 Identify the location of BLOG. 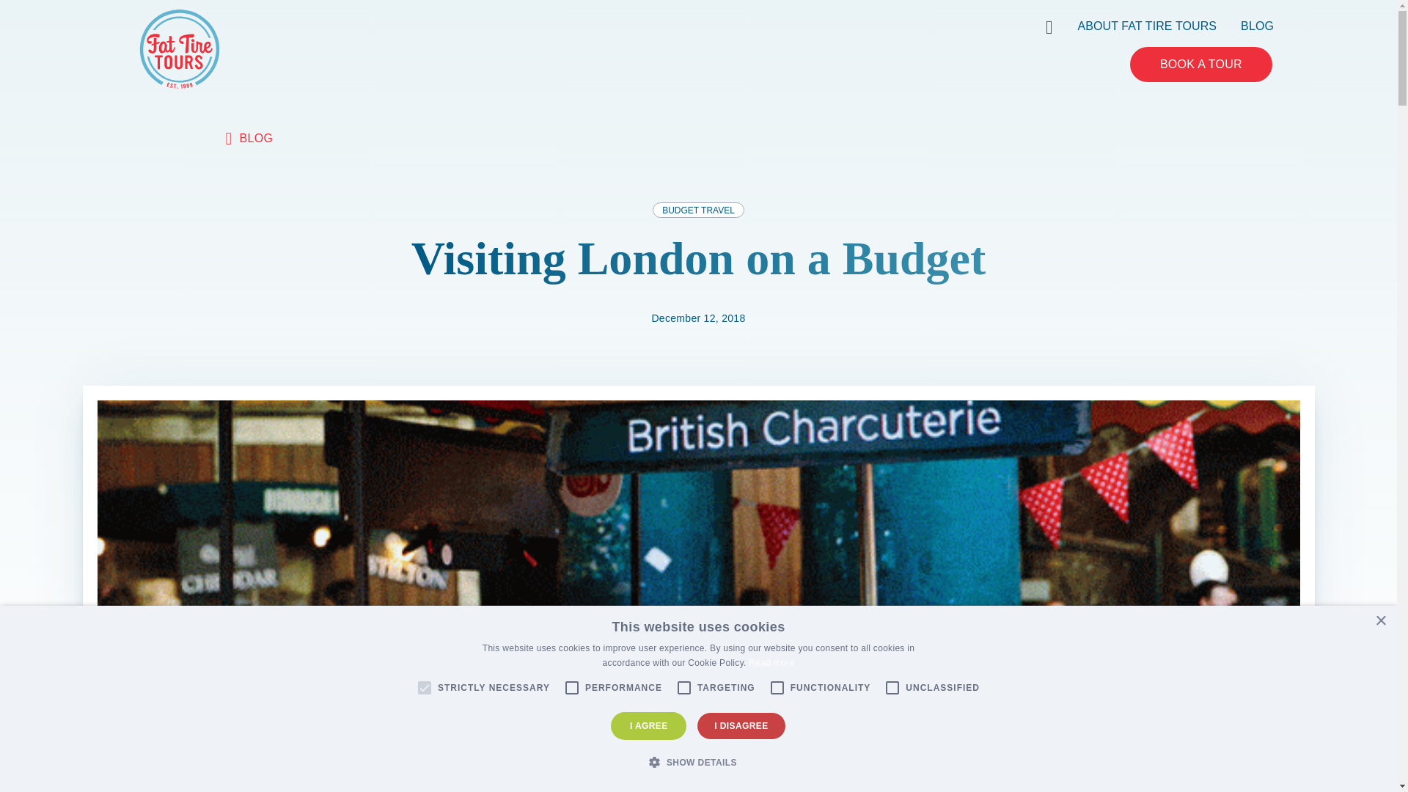
(1257, 25).